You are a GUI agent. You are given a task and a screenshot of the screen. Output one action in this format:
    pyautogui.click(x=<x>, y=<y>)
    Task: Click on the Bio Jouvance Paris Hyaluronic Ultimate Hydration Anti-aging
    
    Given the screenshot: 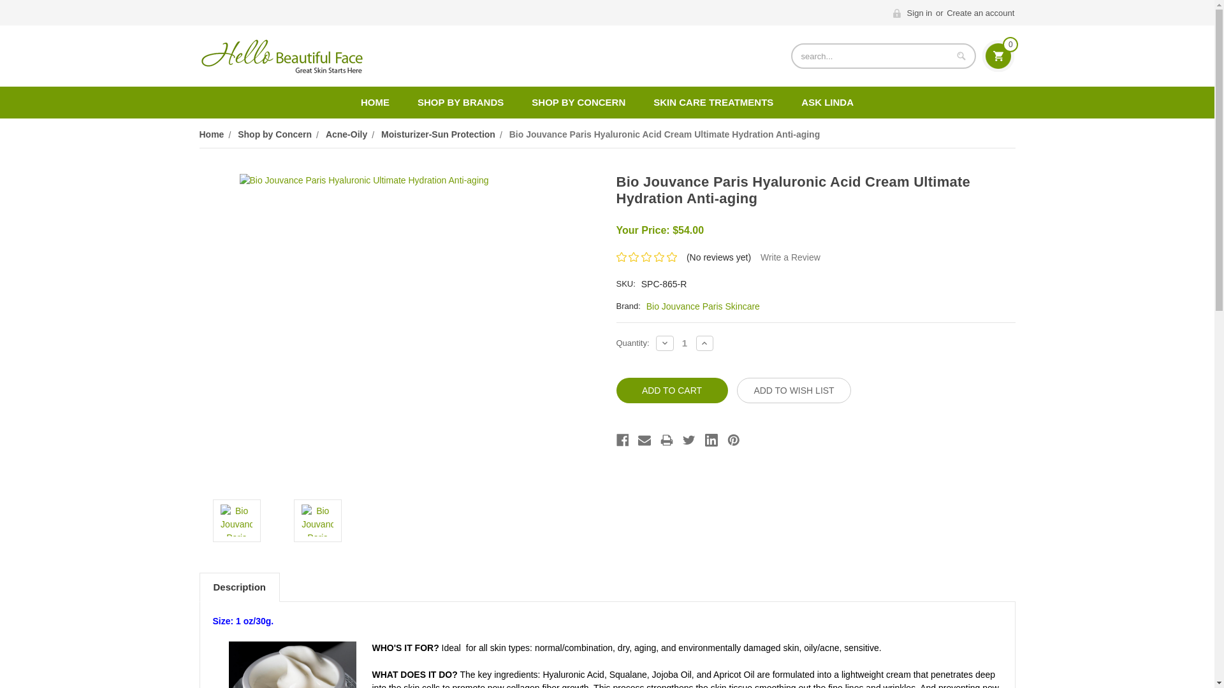 What is the action you would take?
    pyautogui.click(x=236, y=520)
    